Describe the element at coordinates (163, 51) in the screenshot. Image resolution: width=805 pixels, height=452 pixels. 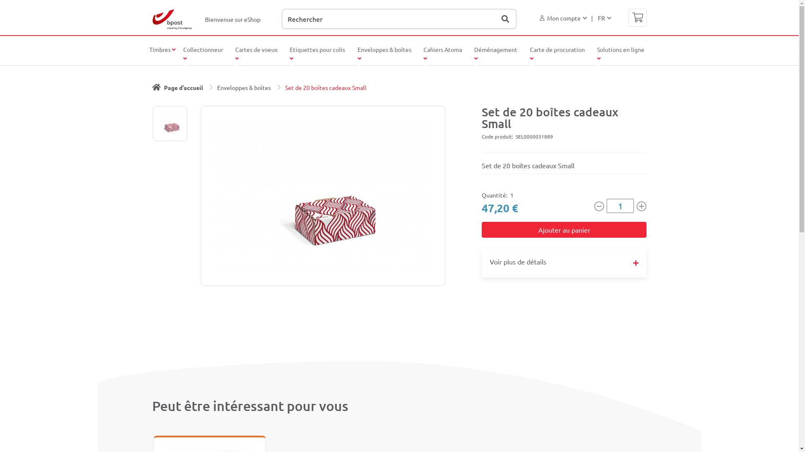
I see `Timbres` at that location.